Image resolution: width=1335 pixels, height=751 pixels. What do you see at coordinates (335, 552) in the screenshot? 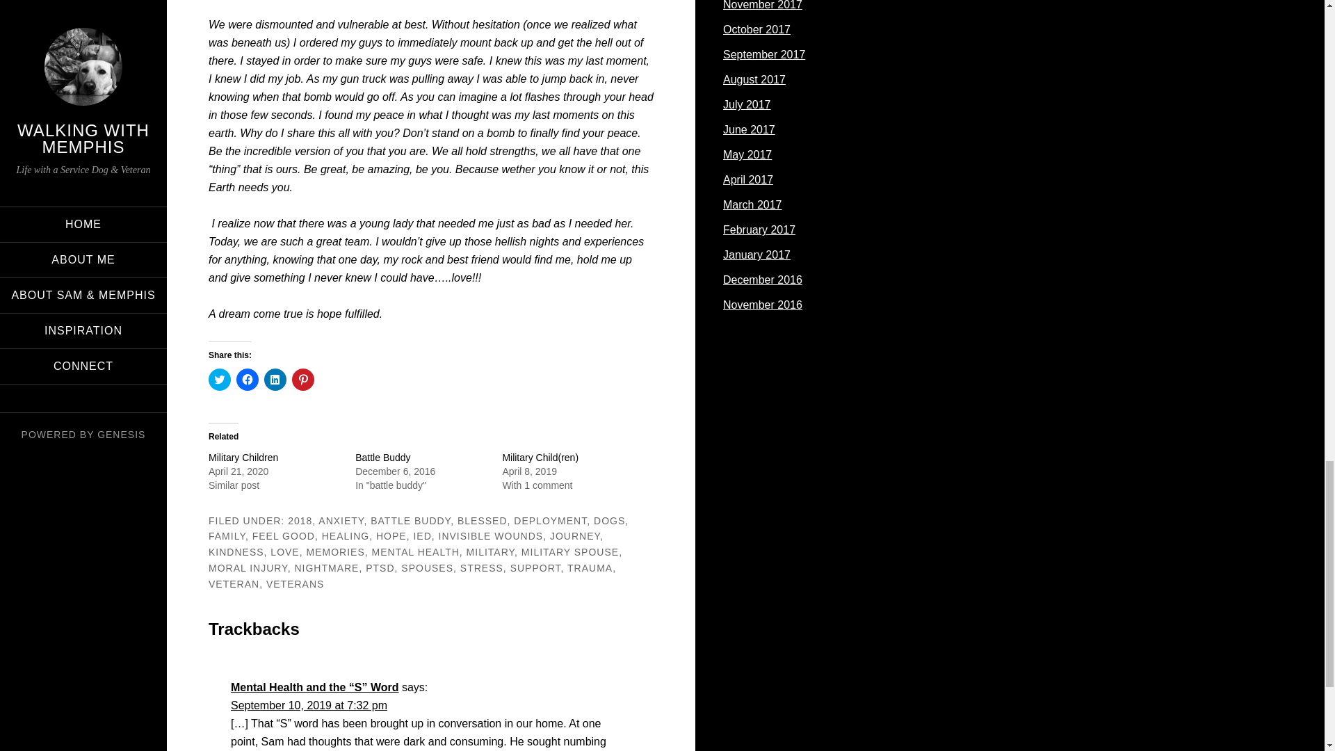
I see `MEMORIES` at bounding box center [335, 552].